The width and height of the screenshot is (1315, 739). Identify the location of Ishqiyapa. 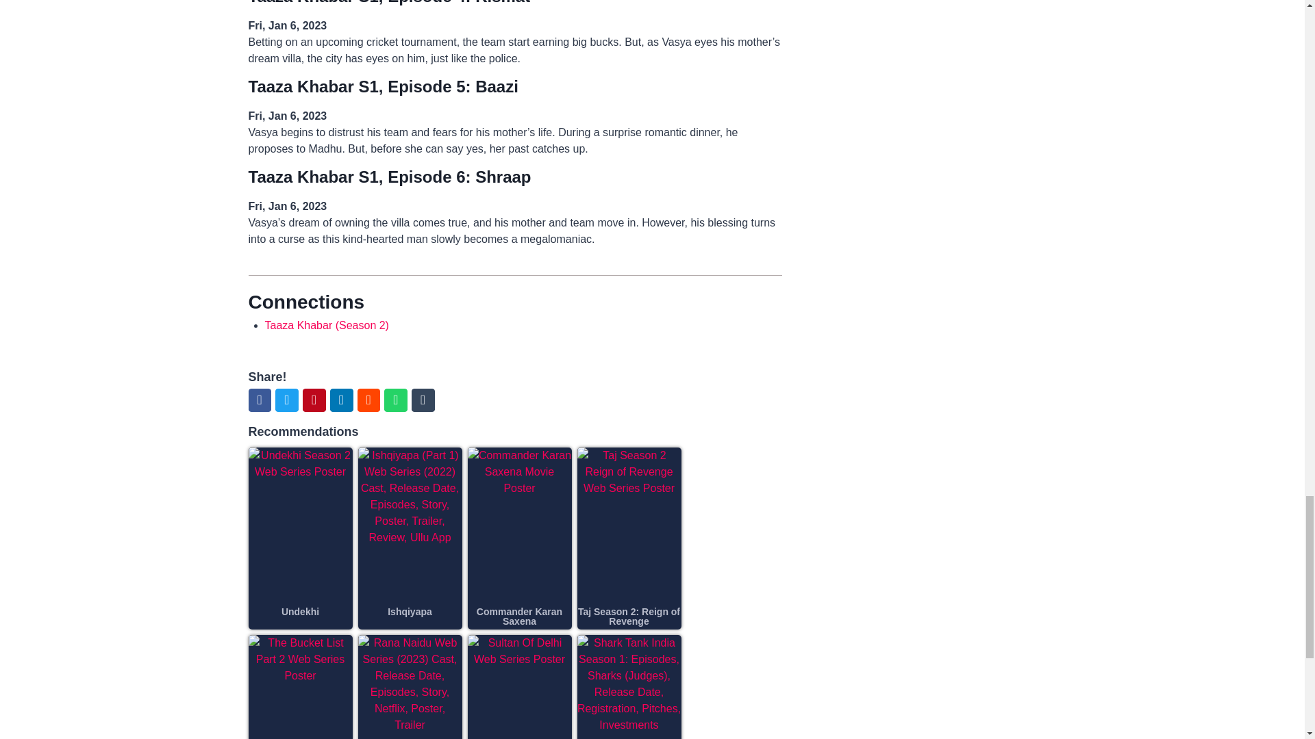
(410, 611).